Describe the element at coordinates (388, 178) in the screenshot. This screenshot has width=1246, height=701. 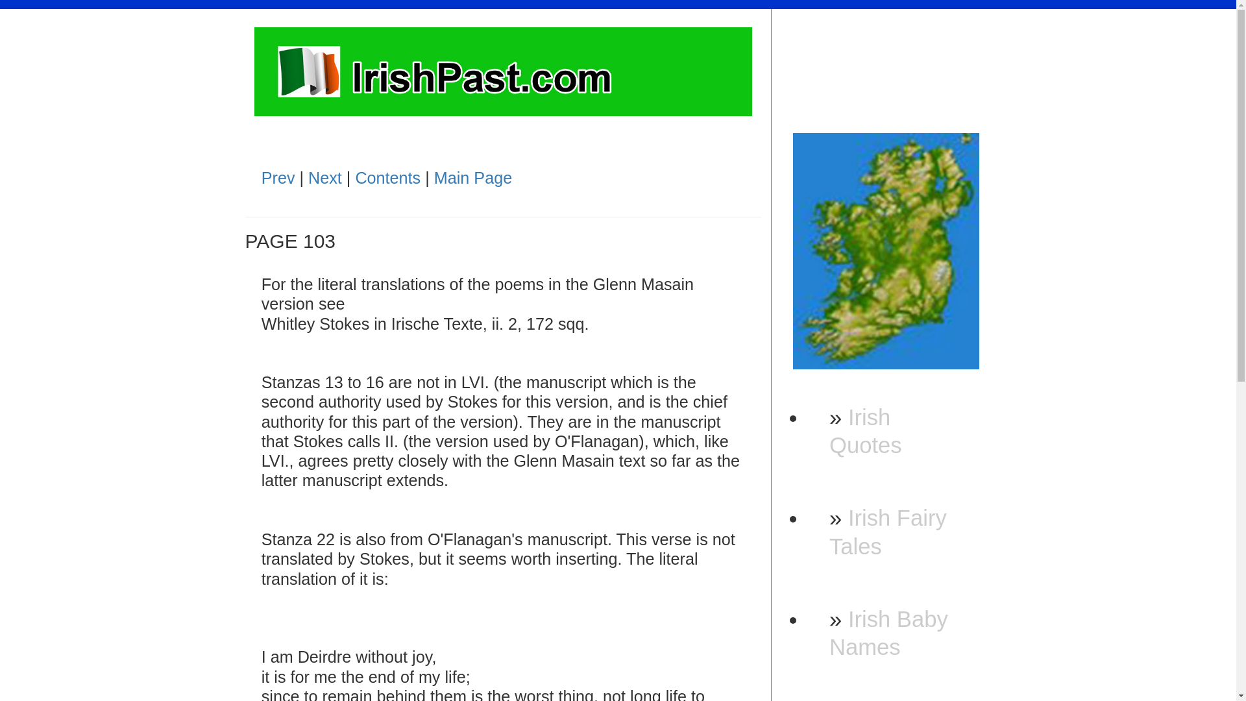
I see `Contents` at that location.